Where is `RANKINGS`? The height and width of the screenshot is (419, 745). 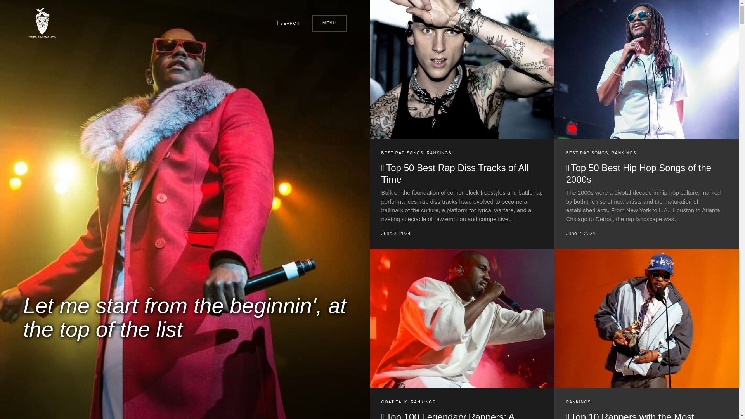
RANKINGS is located at coordinates (439, 153).